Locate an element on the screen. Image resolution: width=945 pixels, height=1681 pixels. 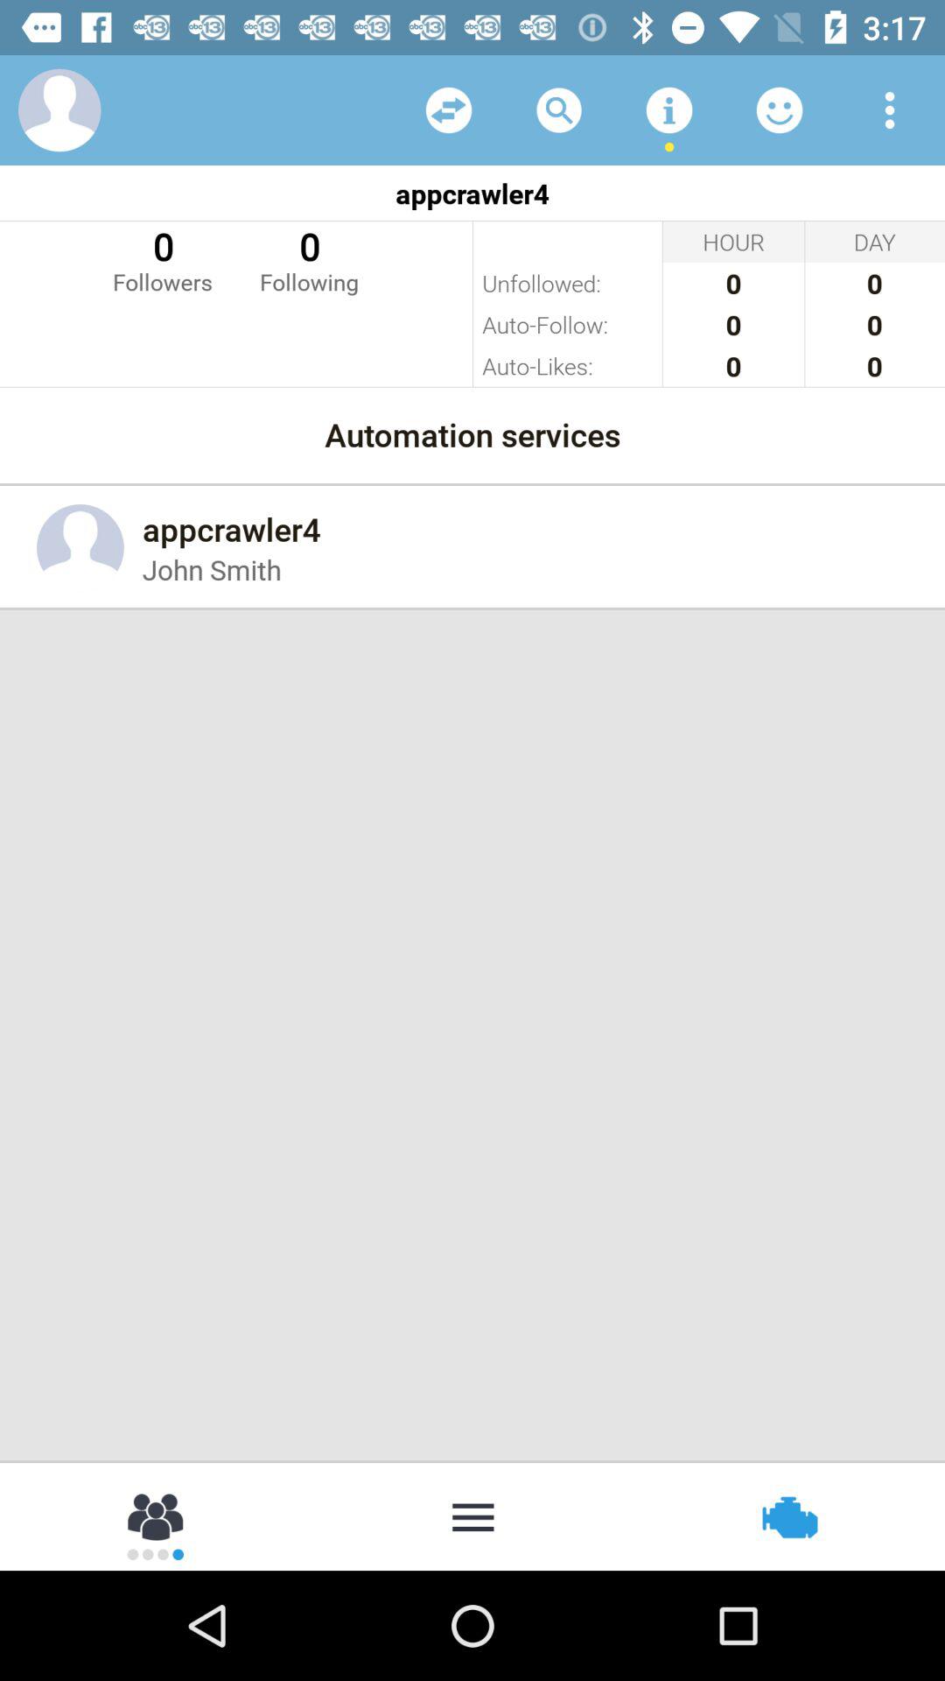
press item above the appcrawler4 icon is located at coordinates (779, 110).